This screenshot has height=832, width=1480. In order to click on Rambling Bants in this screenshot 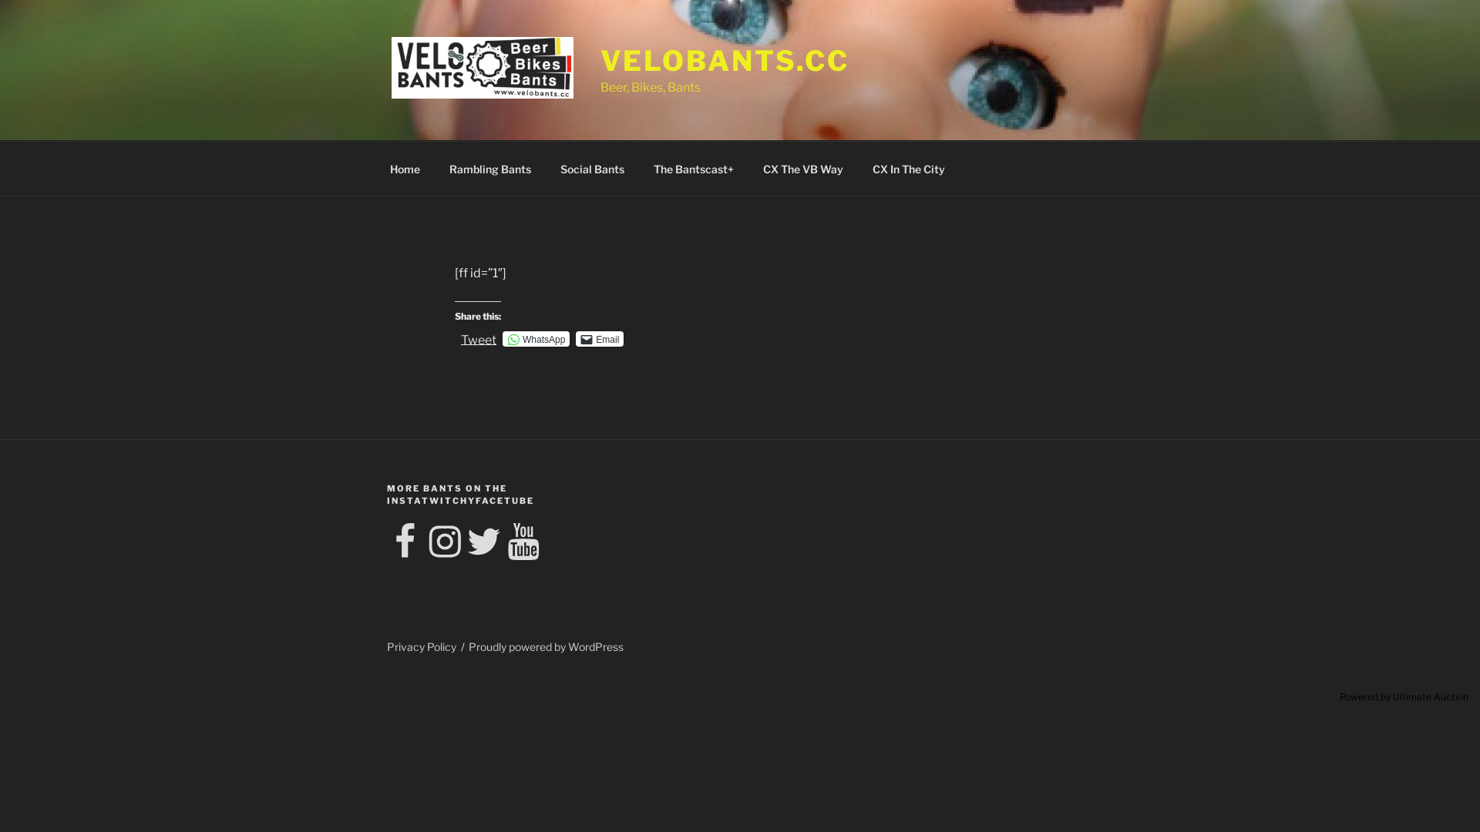, I will do `click(490, 168)`.